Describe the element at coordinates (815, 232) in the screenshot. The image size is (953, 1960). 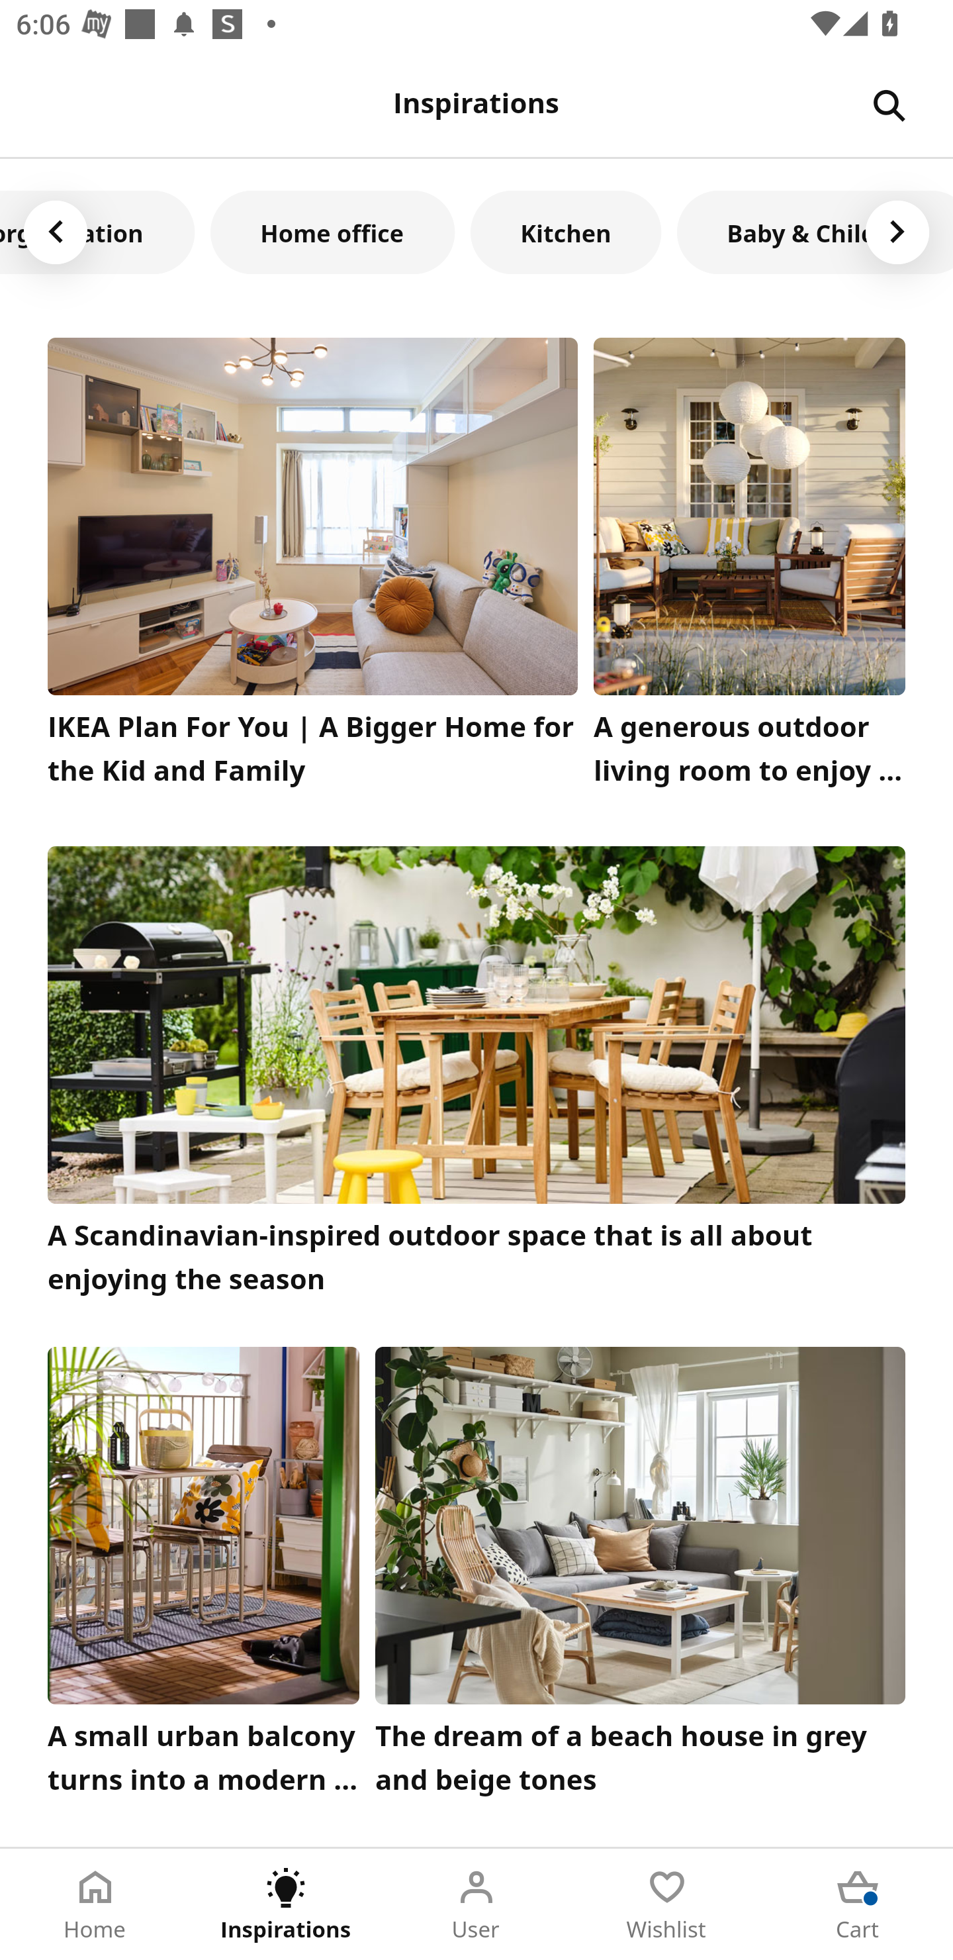
I see `Baby & Children ` at that location.